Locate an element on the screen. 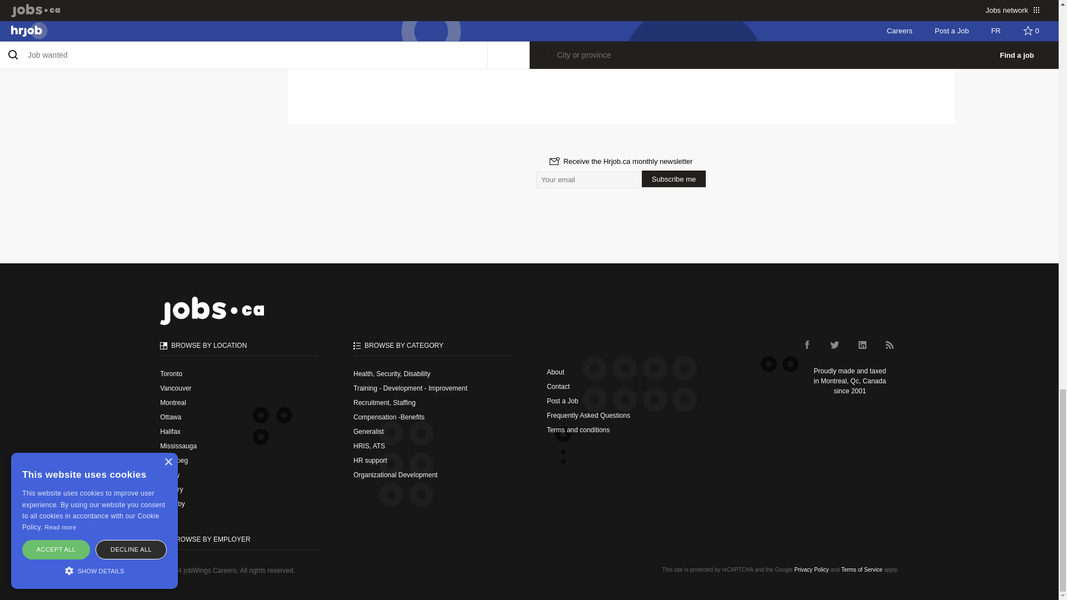 The width and height of the screenshot is (1067, 600). Vector Smart Object is located at coordinates (862, 344).